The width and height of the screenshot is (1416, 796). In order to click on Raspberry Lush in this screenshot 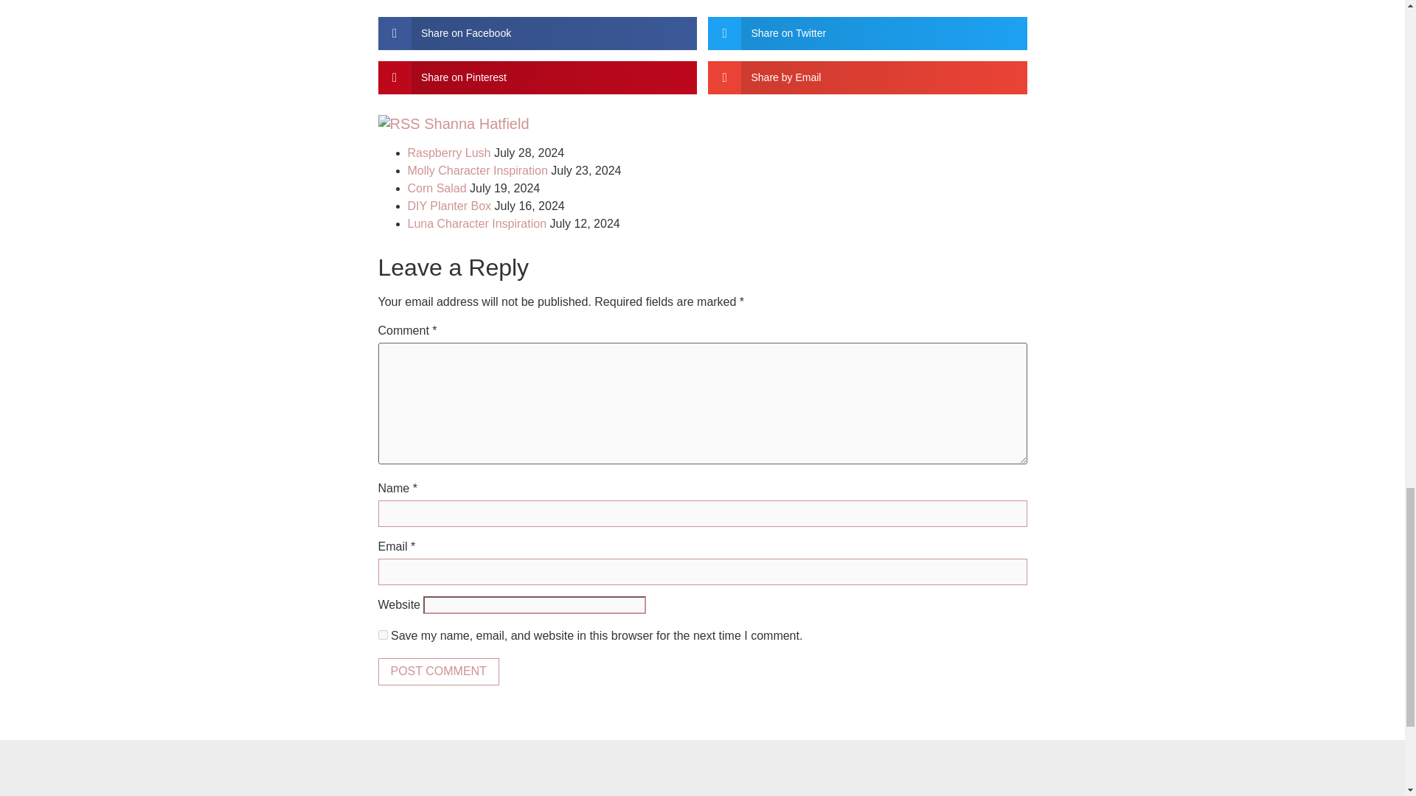, I will do `click(448, 153)`.